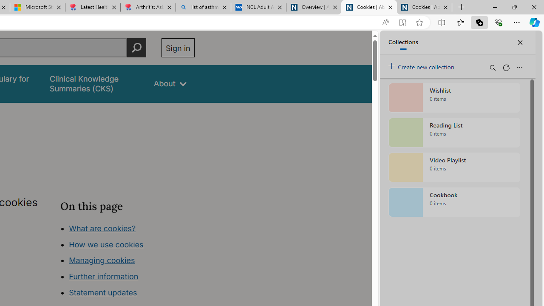 The image size is (544, 306). What do you see at coordinates (94, 83) in the screenshot?
I see `false` at bounding box center [94, 83].